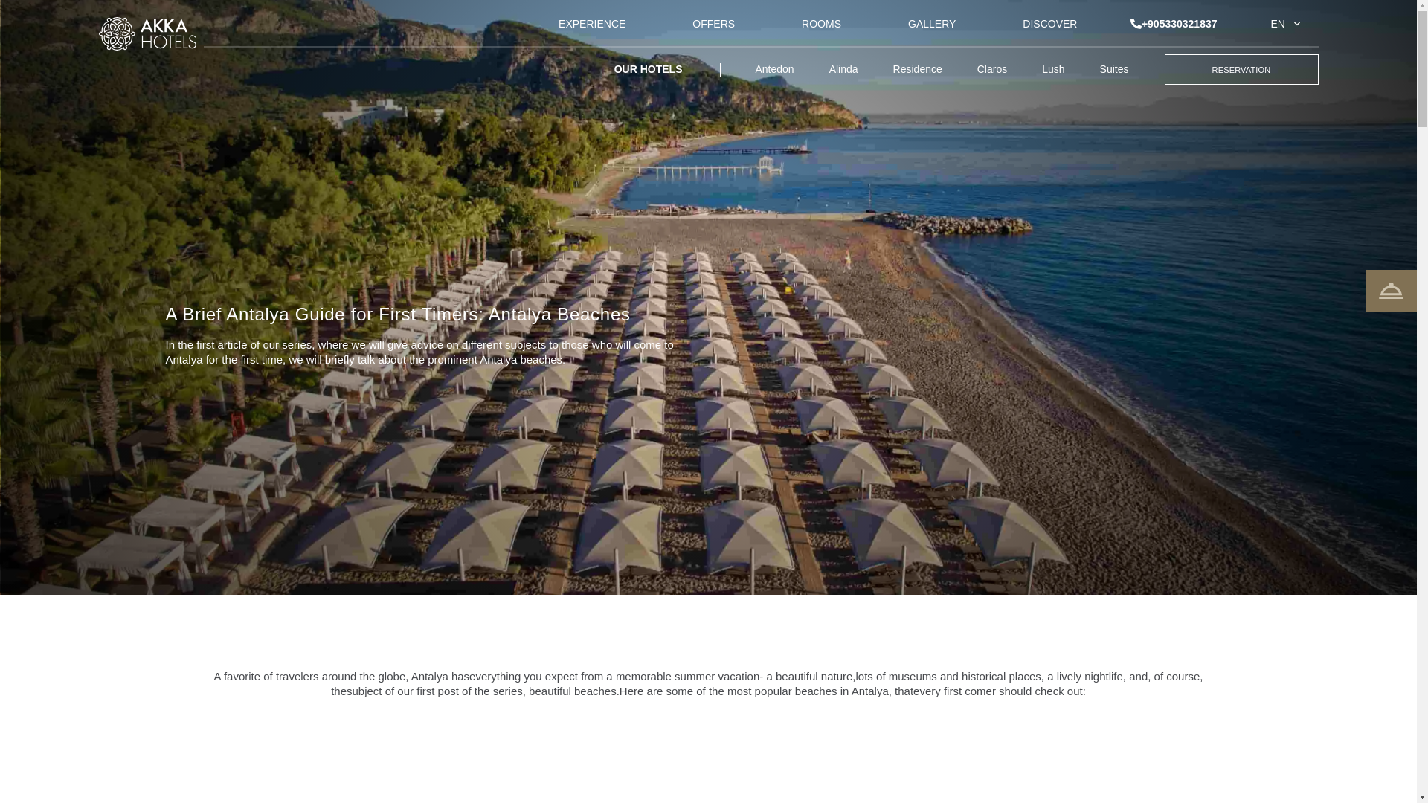 The height and width of the screenshot is (803, 1428). What do you see at coordinates (1053, 69) in the screenshot?
I see `Lush` at bounding box center [1053, 69].